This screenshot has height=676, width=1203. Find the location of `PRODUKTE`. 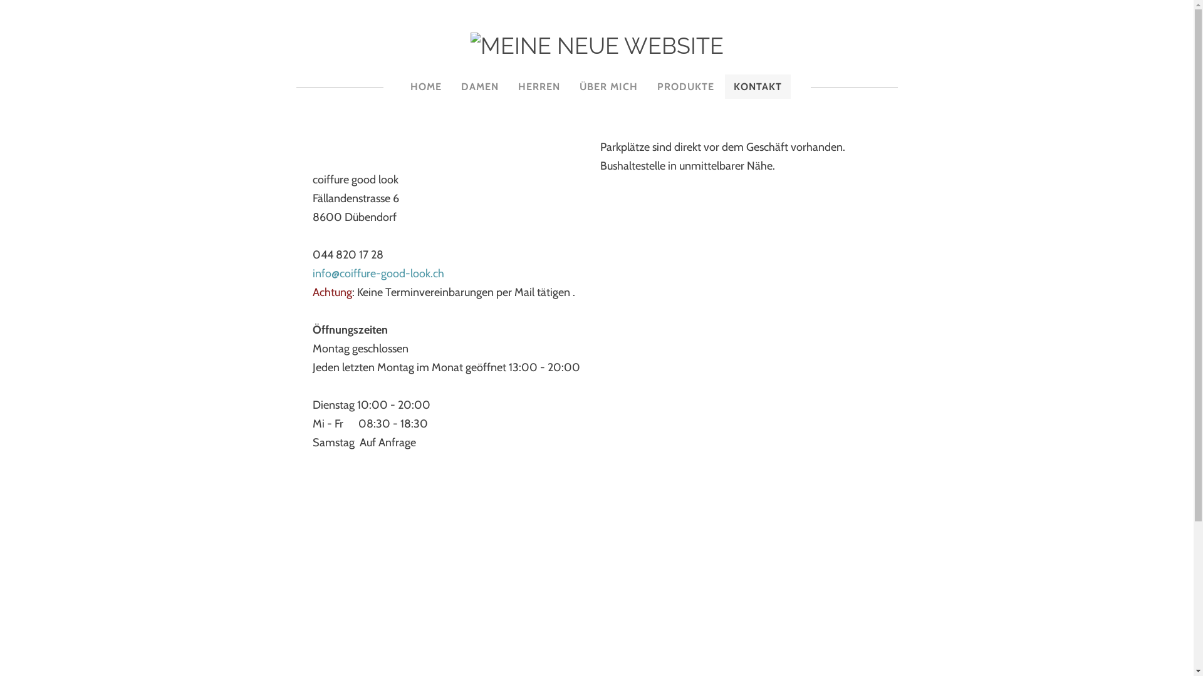

PRODUKTE is located at coordinates (685, 86).